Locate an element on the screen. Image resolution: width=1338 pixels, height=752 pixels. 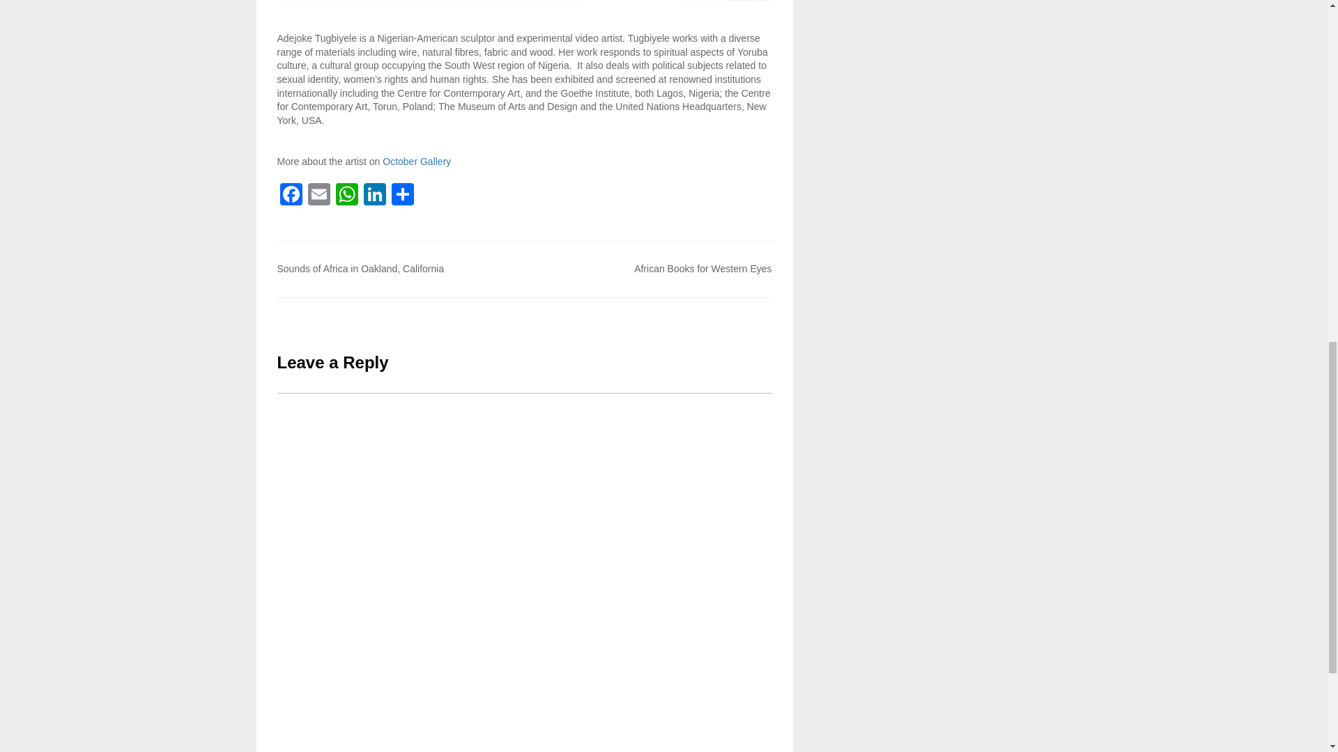
WhatsApp is located at coordinates (347, 196).